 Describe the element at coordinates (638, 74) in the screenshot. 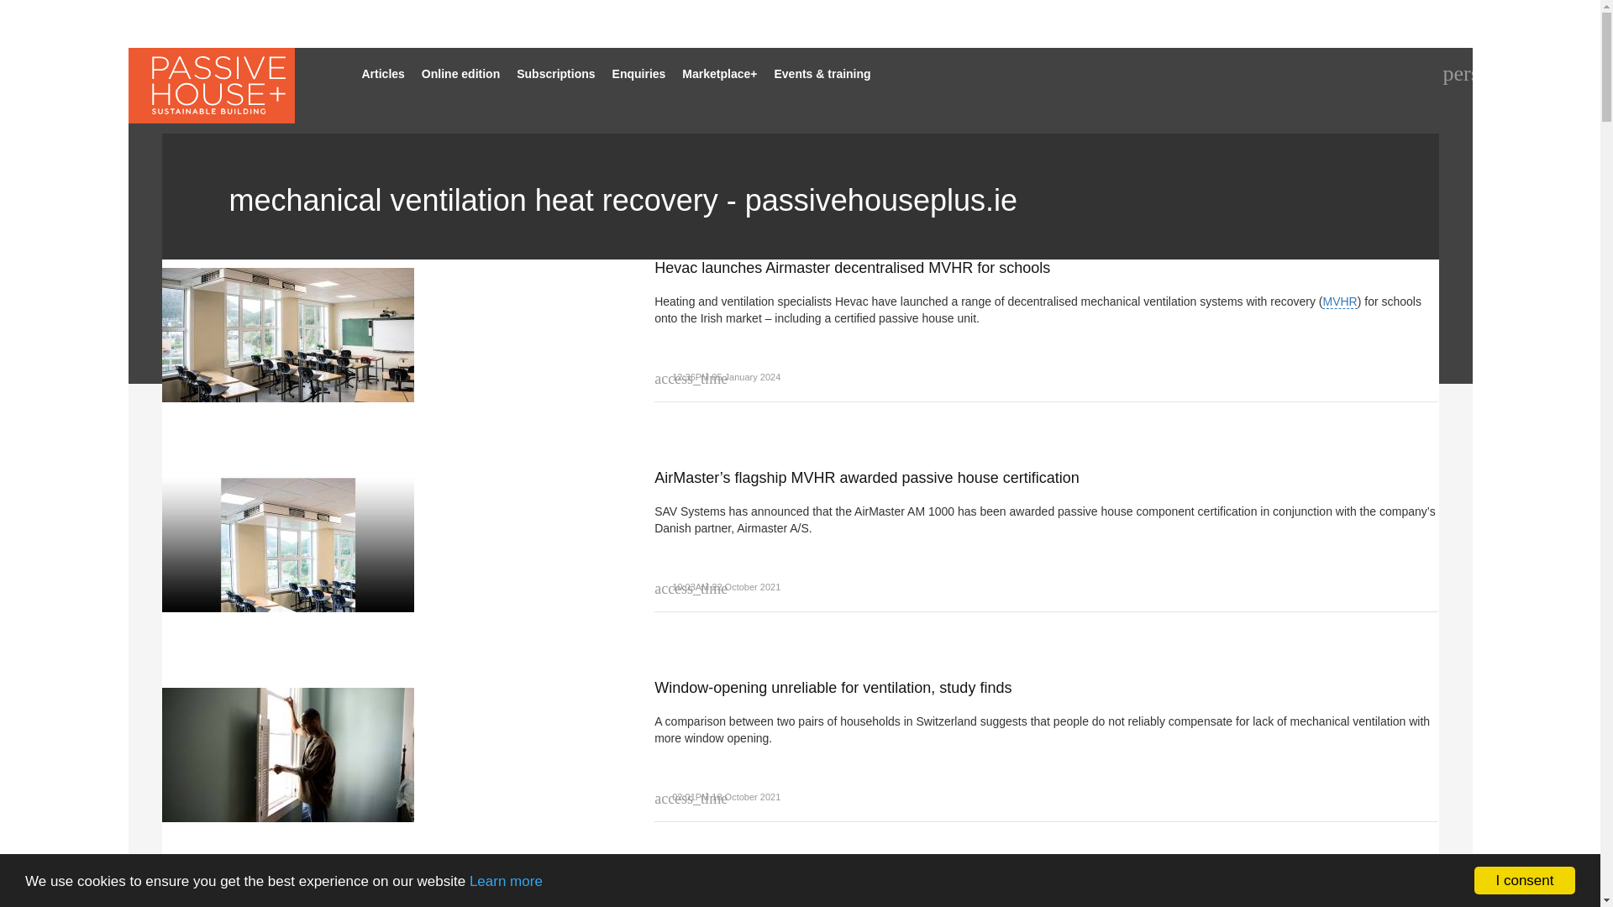

I see `Enquiries` at that location.